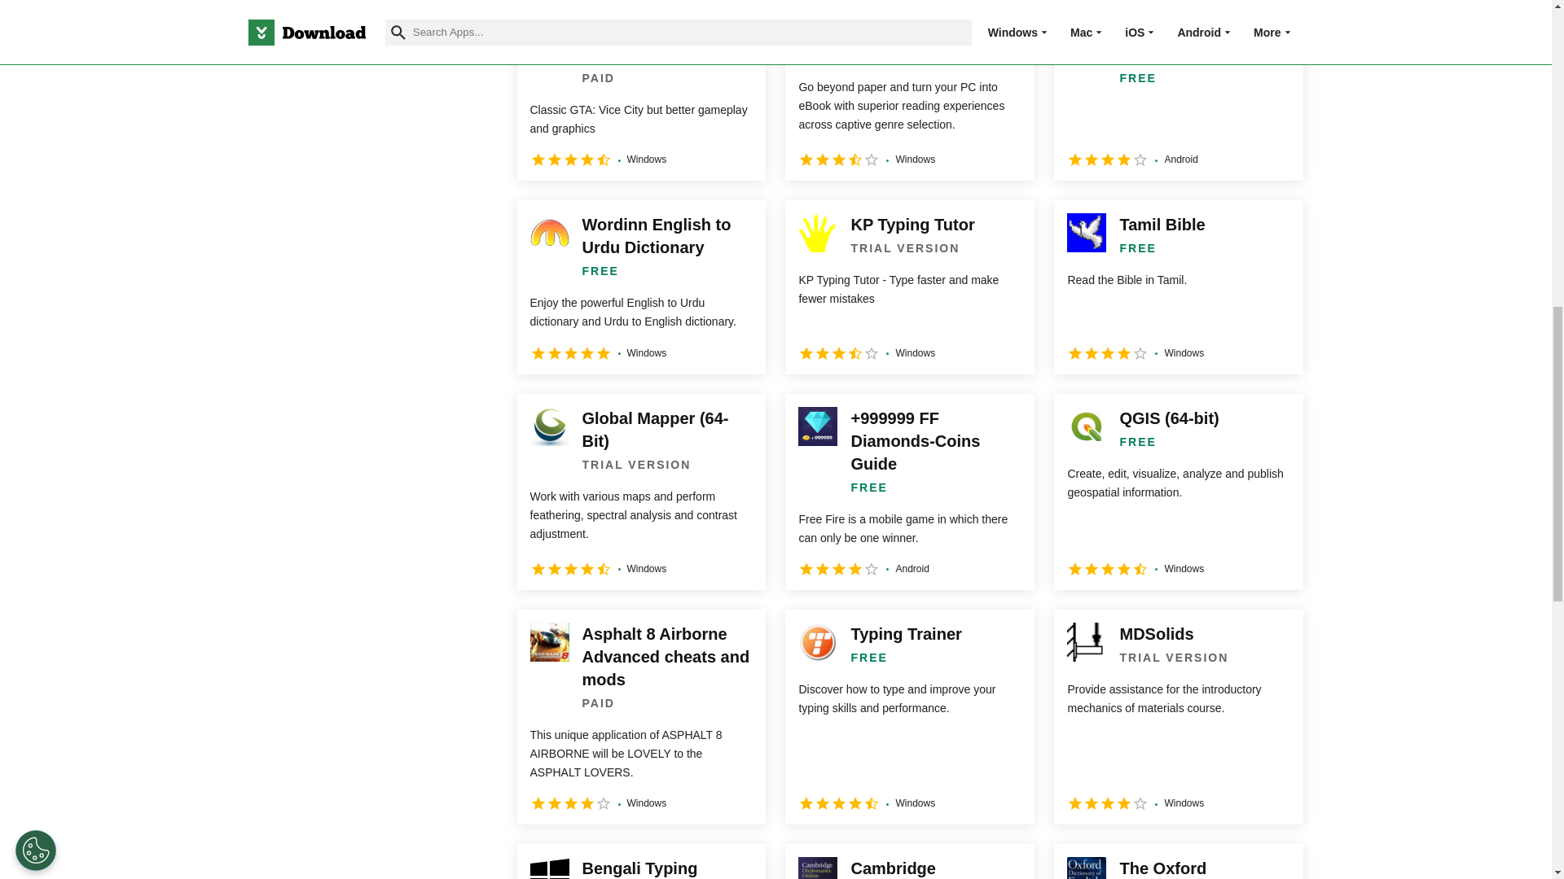 This screenshot has width=1564, height=879. Describe the element at coordinates (640, 286) in the screenshot. I see `Wordinn English to Urdu Dictionary` at that location.